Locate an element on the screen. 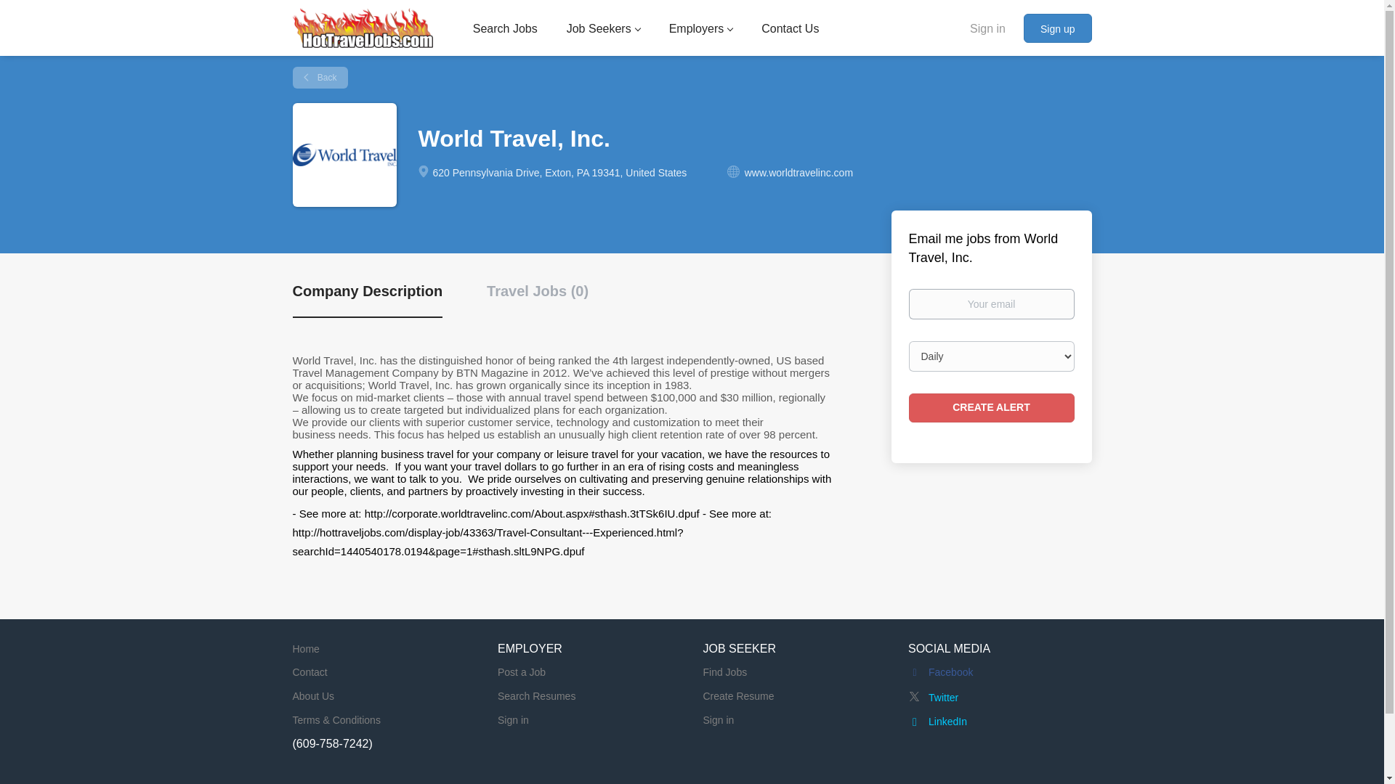 The width and height of the screenshot is (1395, 784). Sign in is located at coordinates (988, 28).